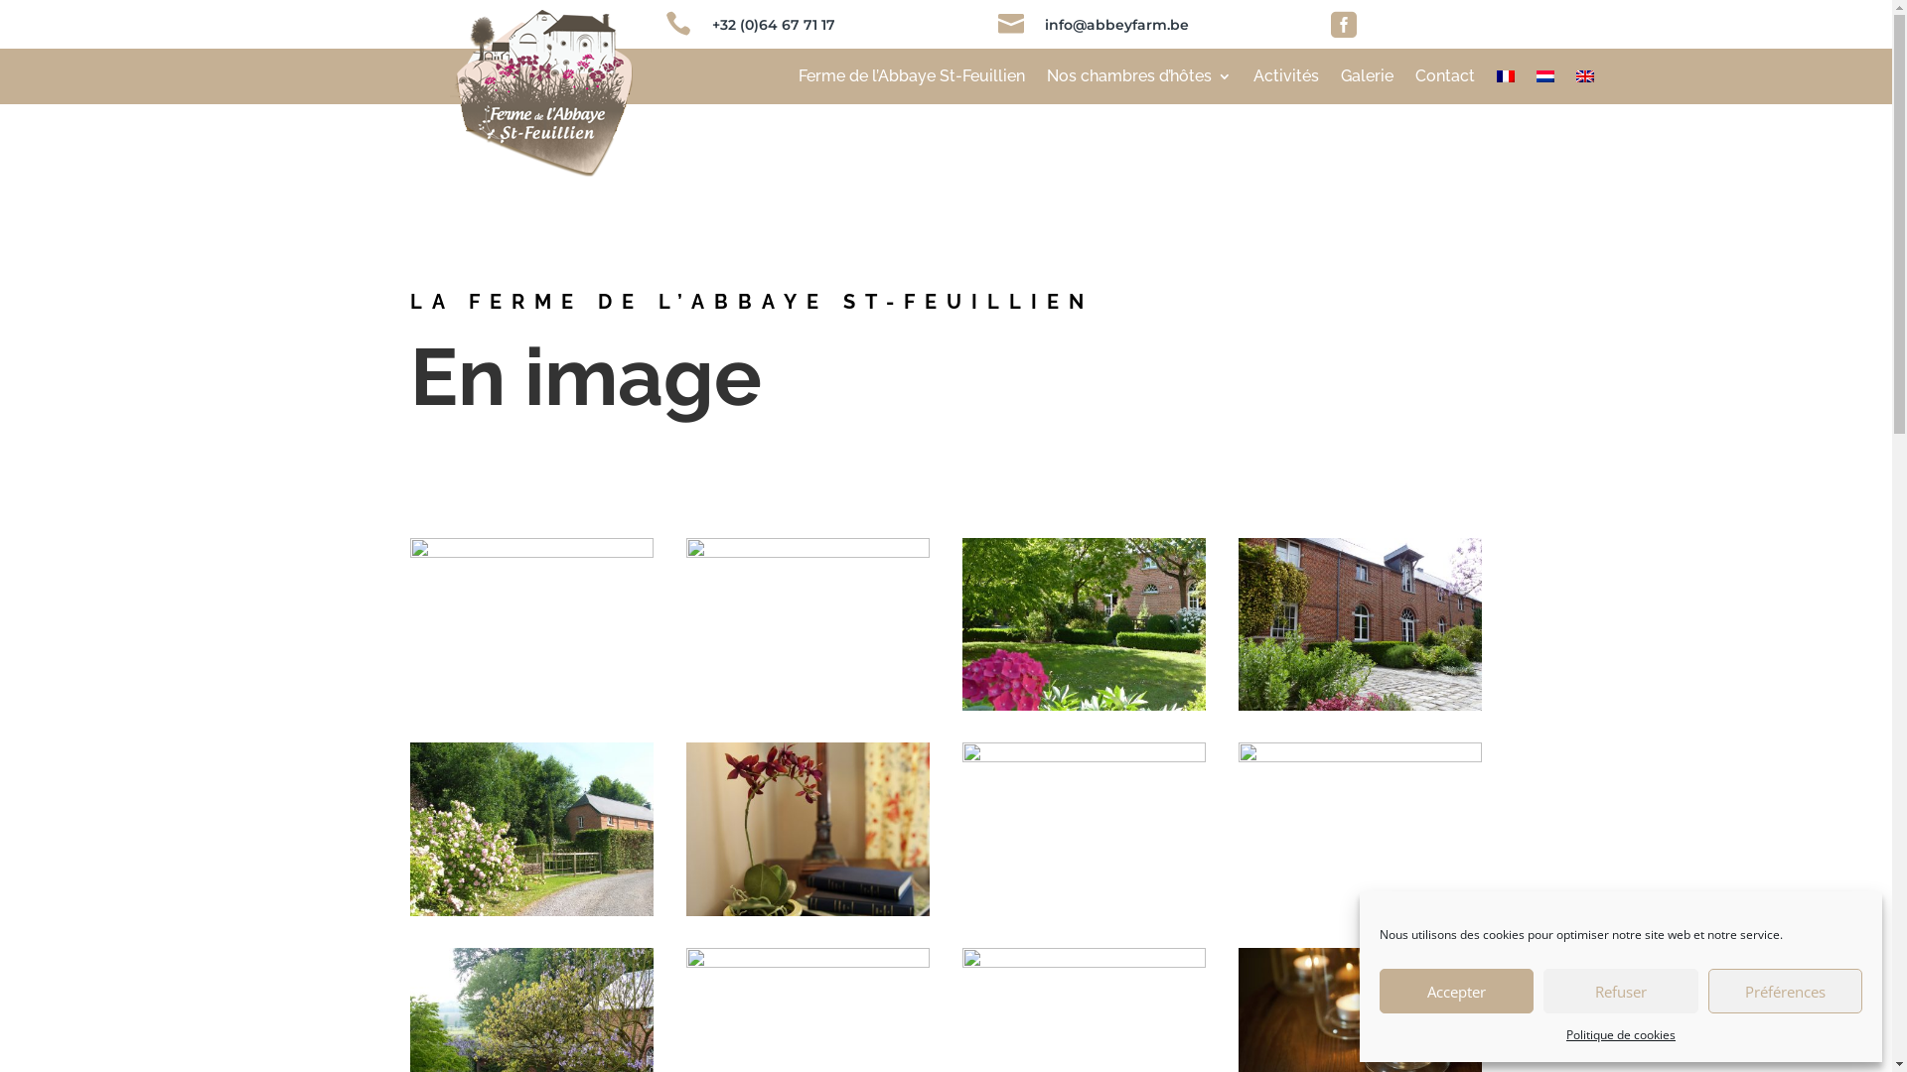 This screenshot has height=1072, width=1907. Describe the element at coordinates (808, 963) in the screenshot. I see `Ferme de l'Abbaye St-Feuillien - Chambres d'hotes (10)` at that location.